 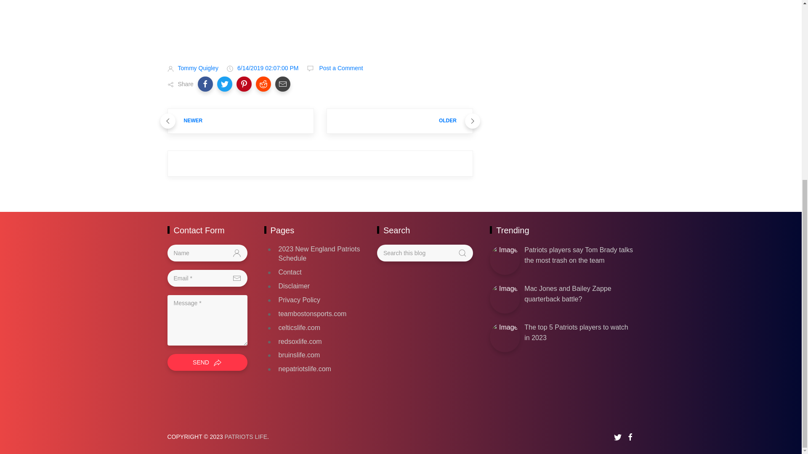 I want to click on NEWER, so click(x=241, y=121).